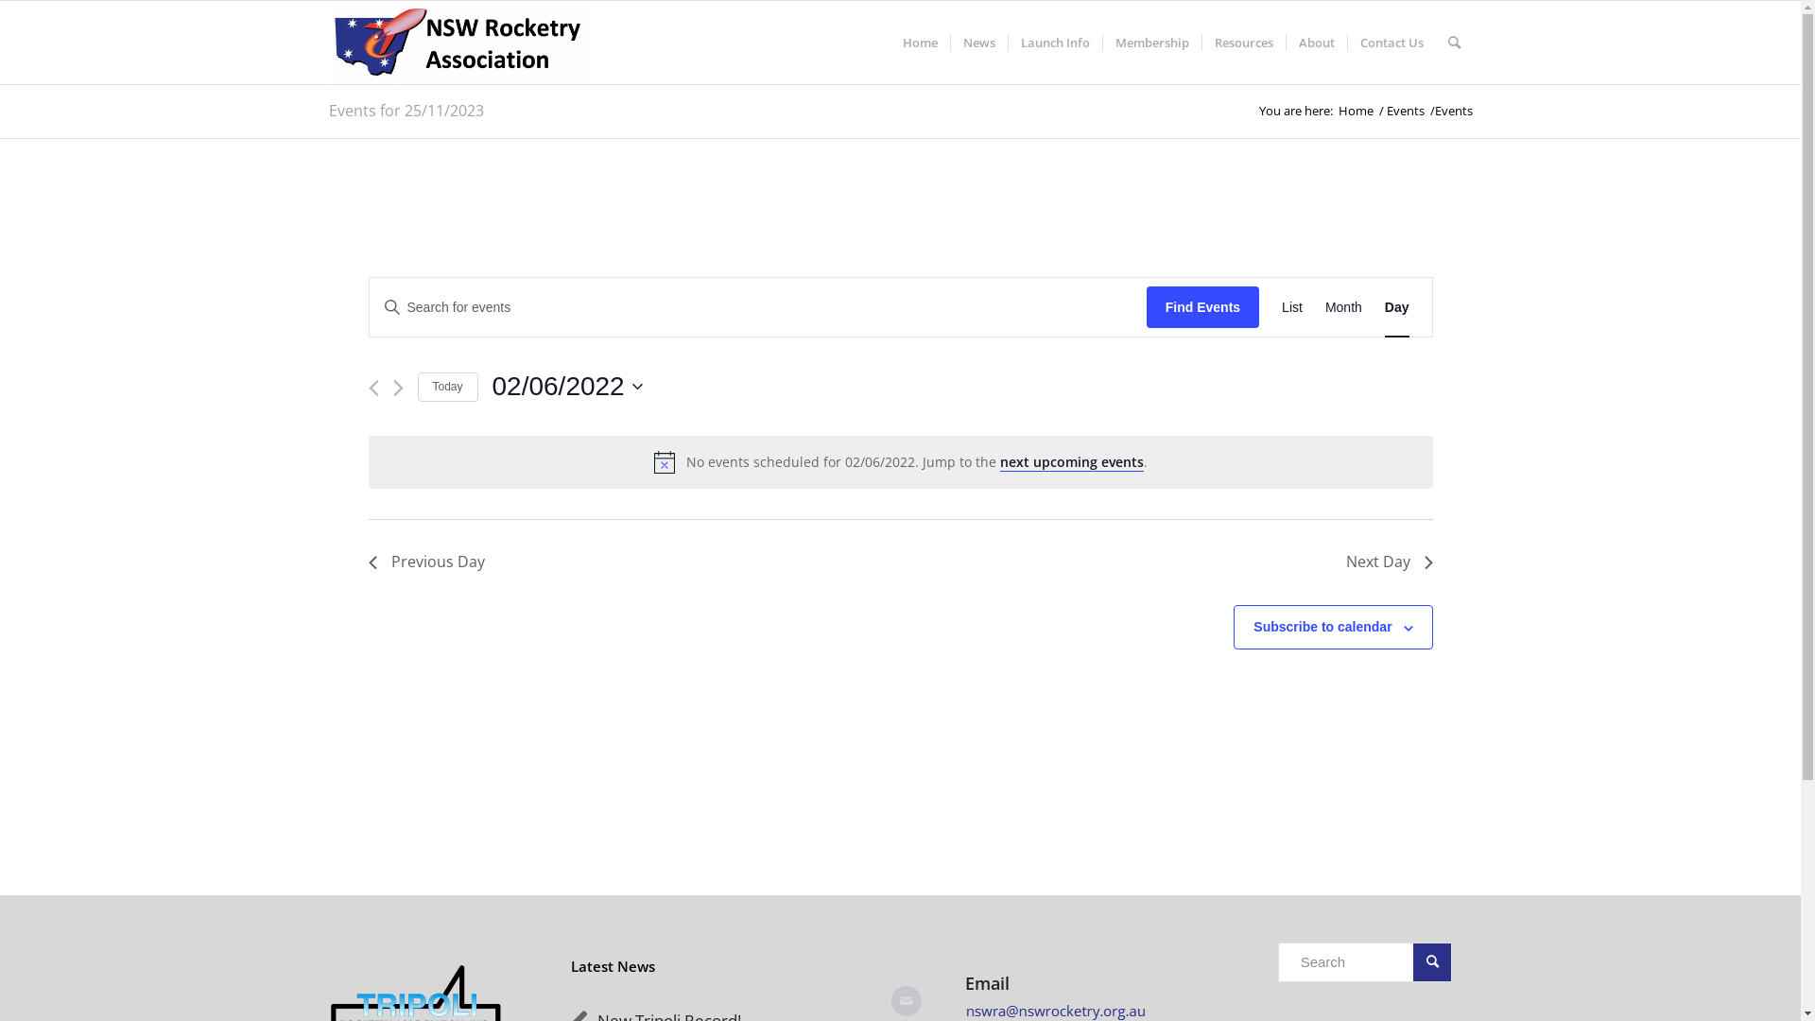 This screenshot has height=1021, width=1815. Describe the element at coordinates (1055, 43) in the screenshot. I see `Launch Info` at that location.